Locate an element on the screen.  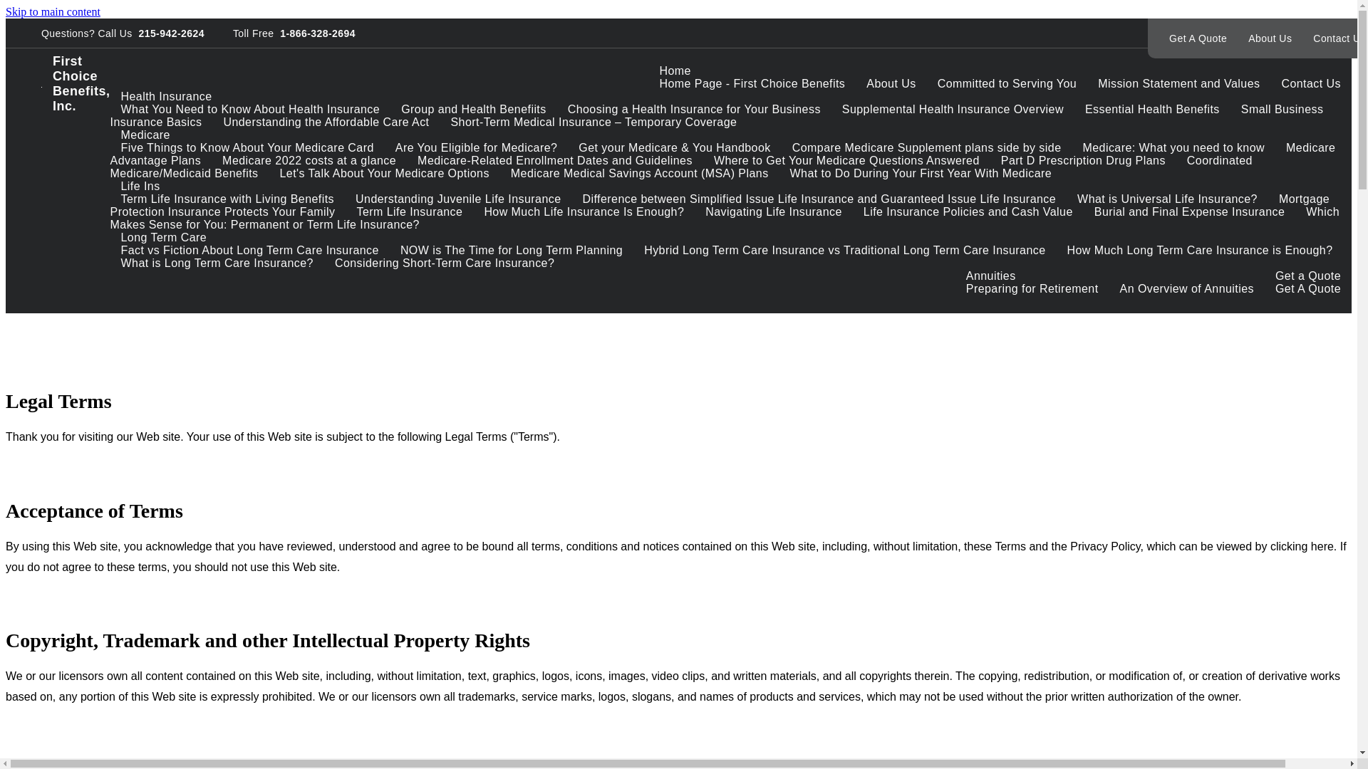
Health Insurance is located at coordinates (167, 97).